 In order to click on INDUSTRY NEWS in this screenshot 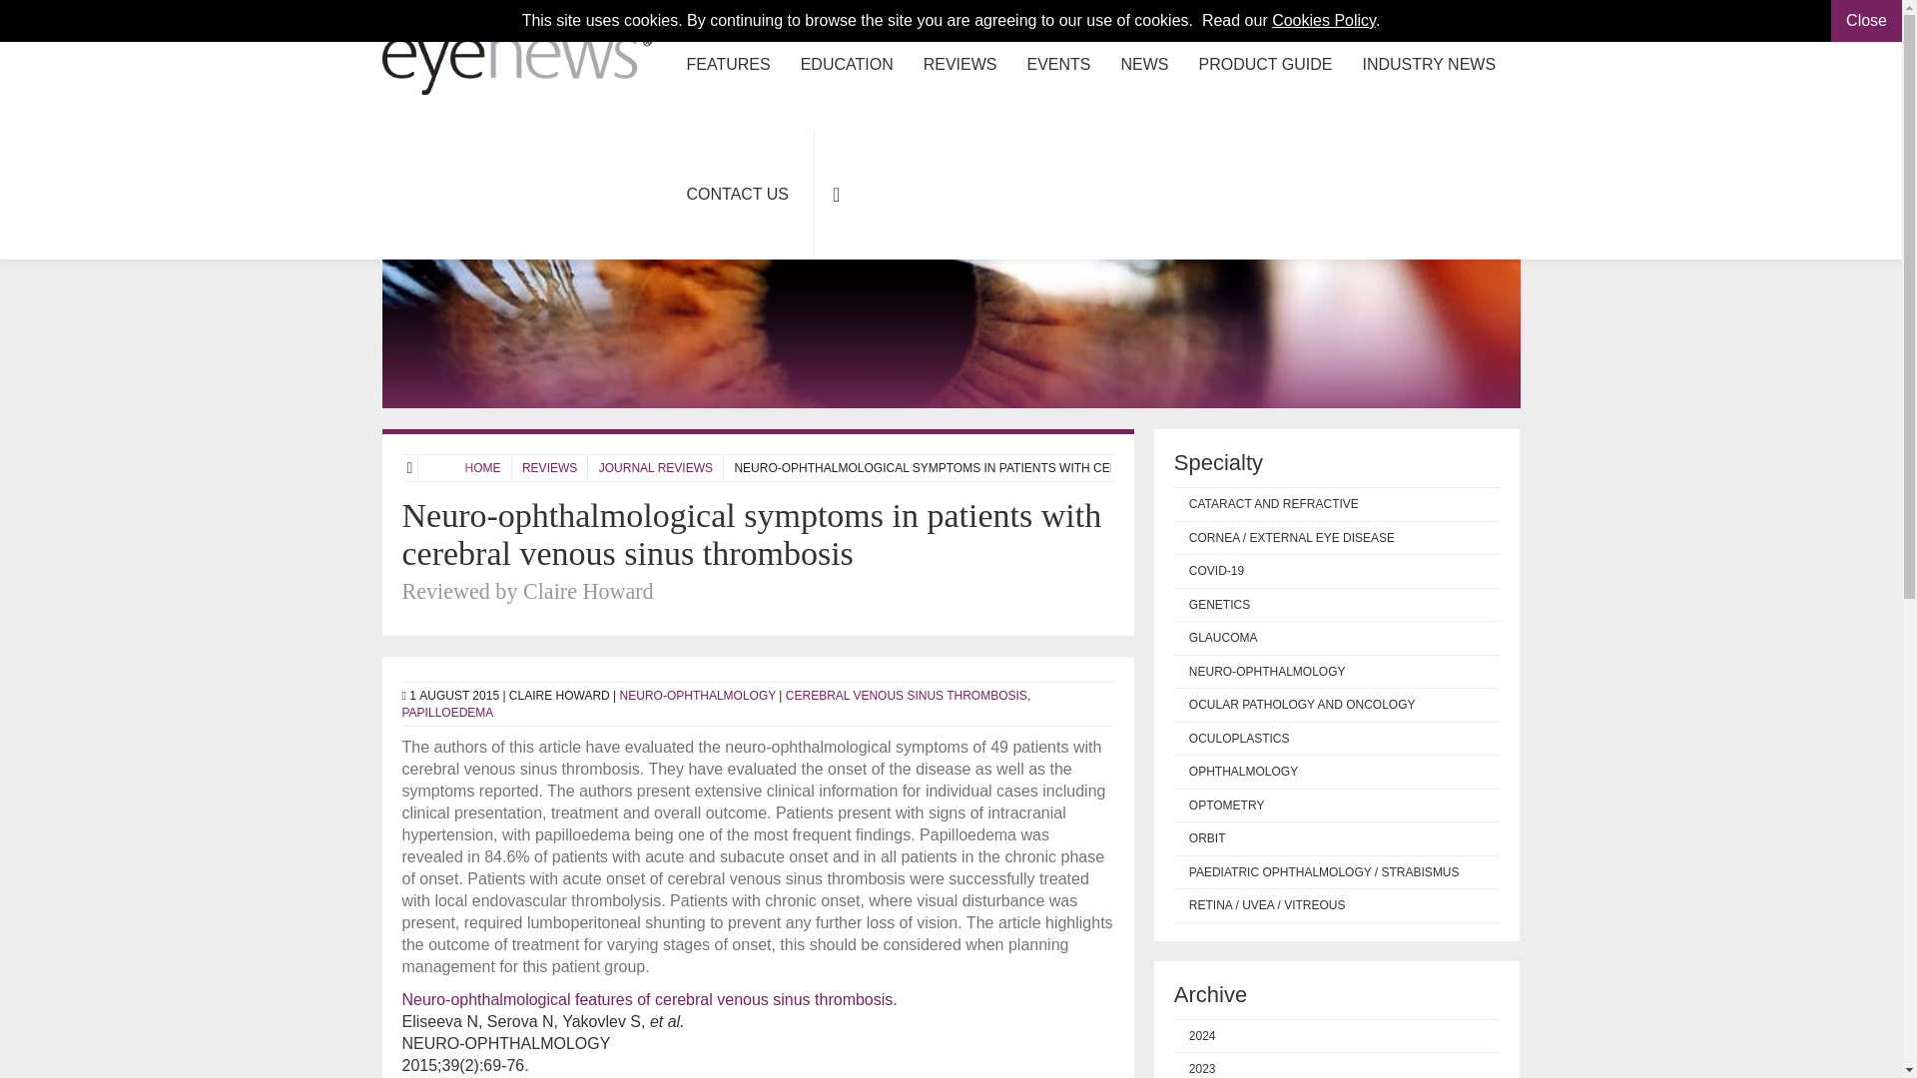, I will do `click(1428, 64)`.